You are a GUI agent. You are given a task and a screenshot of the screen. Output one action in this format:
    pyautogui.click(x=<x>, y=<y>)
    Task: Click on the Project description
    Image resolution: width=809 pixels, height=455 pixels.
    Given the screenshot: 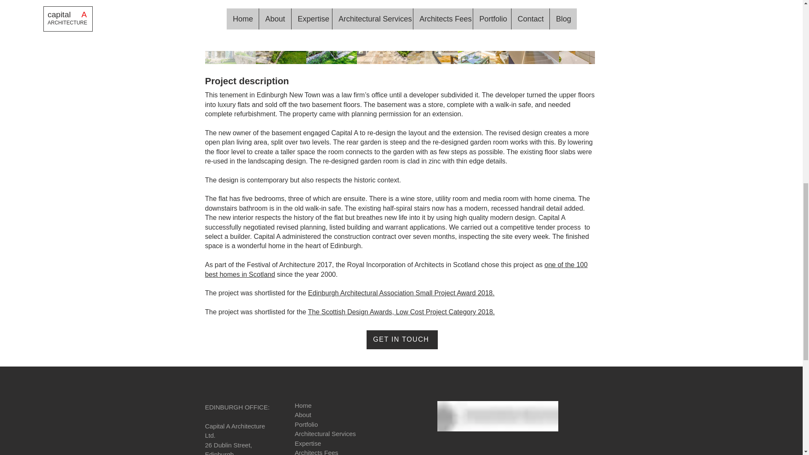 What is the action you would take?
    pyautogui.click(x=246, y=81)
    